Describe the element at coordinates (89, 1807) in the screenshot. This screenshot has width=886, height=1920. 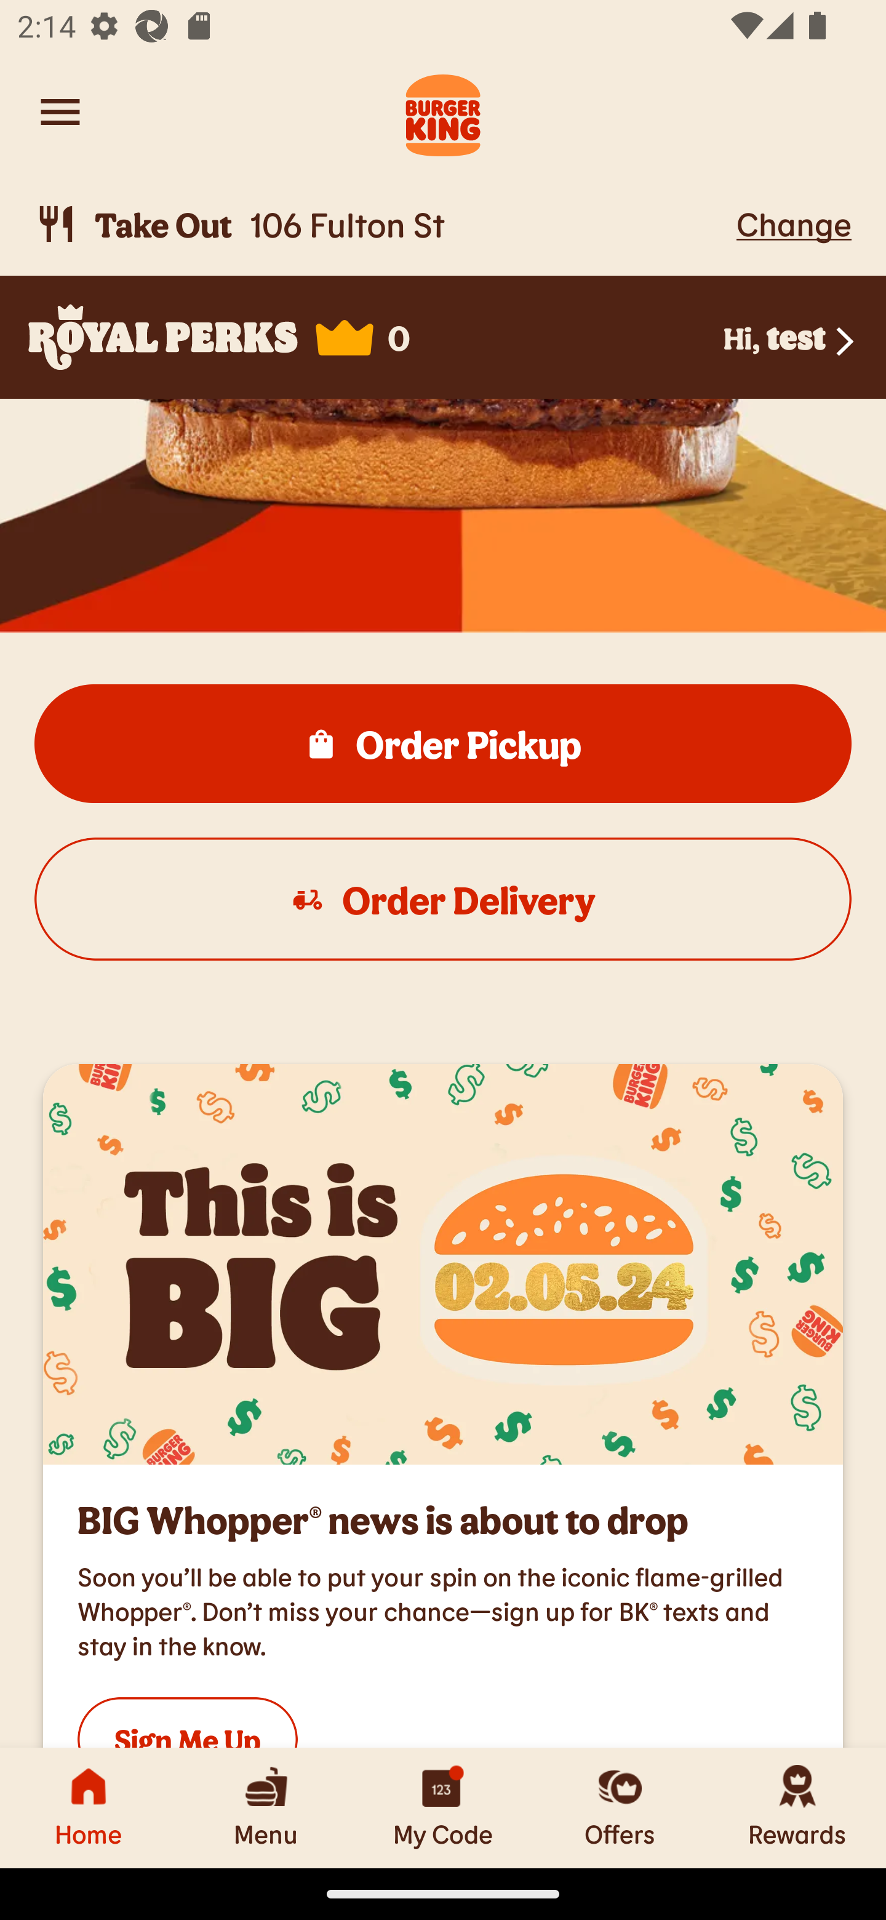
I see `Home` at that location.